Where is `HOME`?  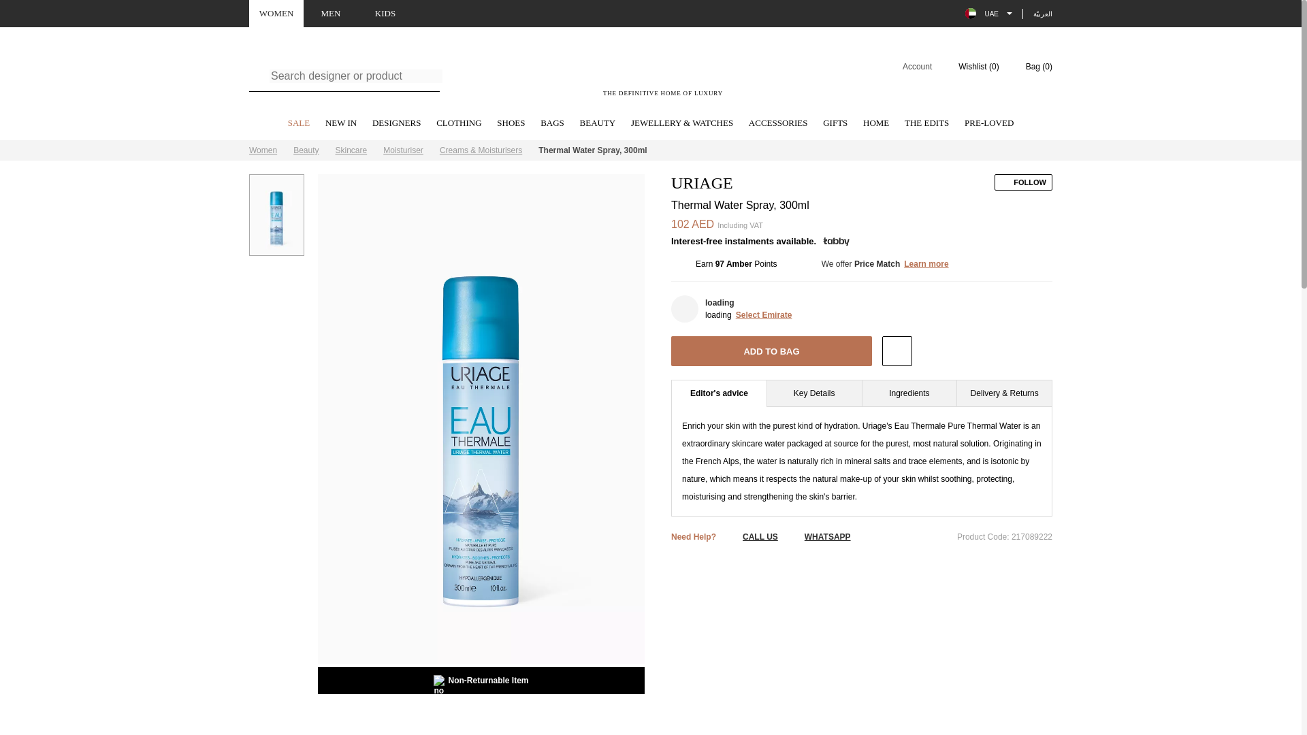 HOME is located at coordinates (875, 124).